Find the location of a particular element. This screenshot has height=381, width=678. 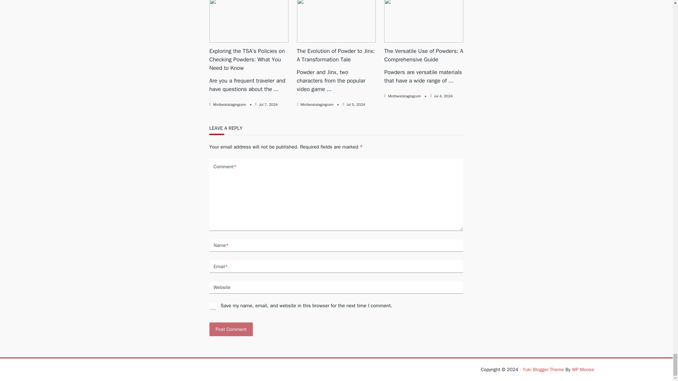

yes is located at coordinates (213, 306).